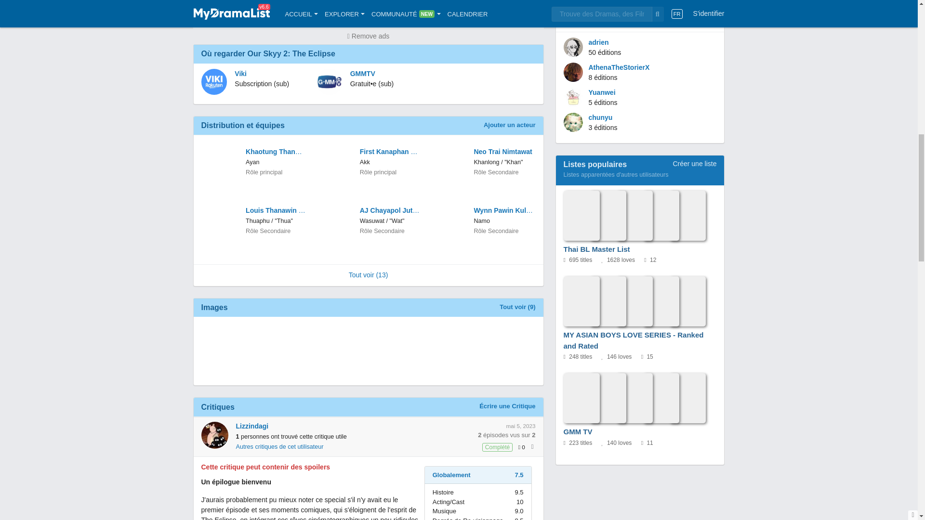 This screenshot has width=925, height=520. I want to click on Khaotung Thanawat Rattanakitpaisan, so click(276, 152).